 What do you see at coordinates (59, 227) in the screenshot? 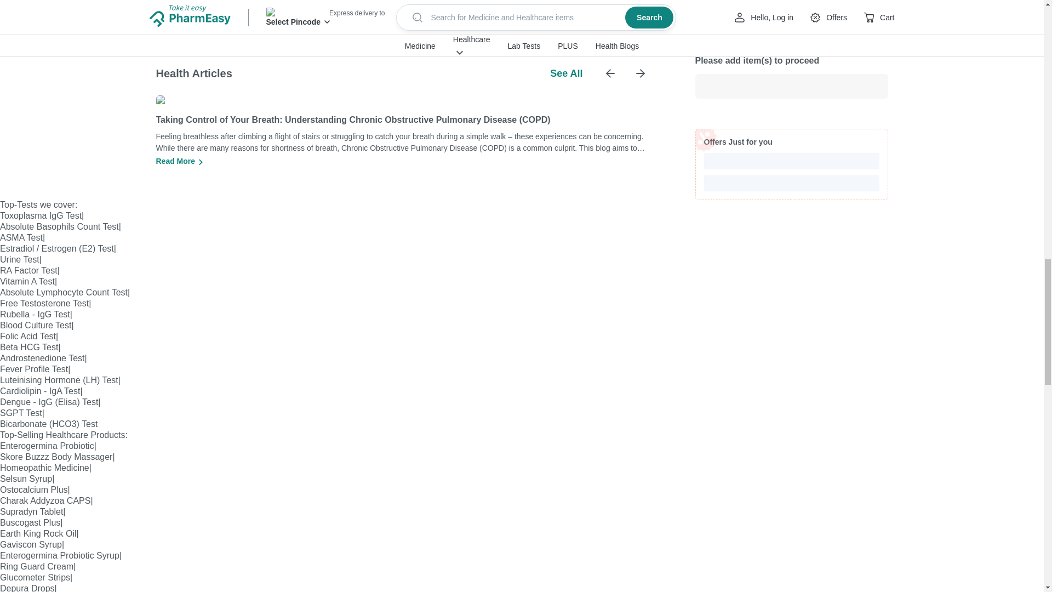
I see `Absolute Basophils Count Test` at bounding box center [59, 227].